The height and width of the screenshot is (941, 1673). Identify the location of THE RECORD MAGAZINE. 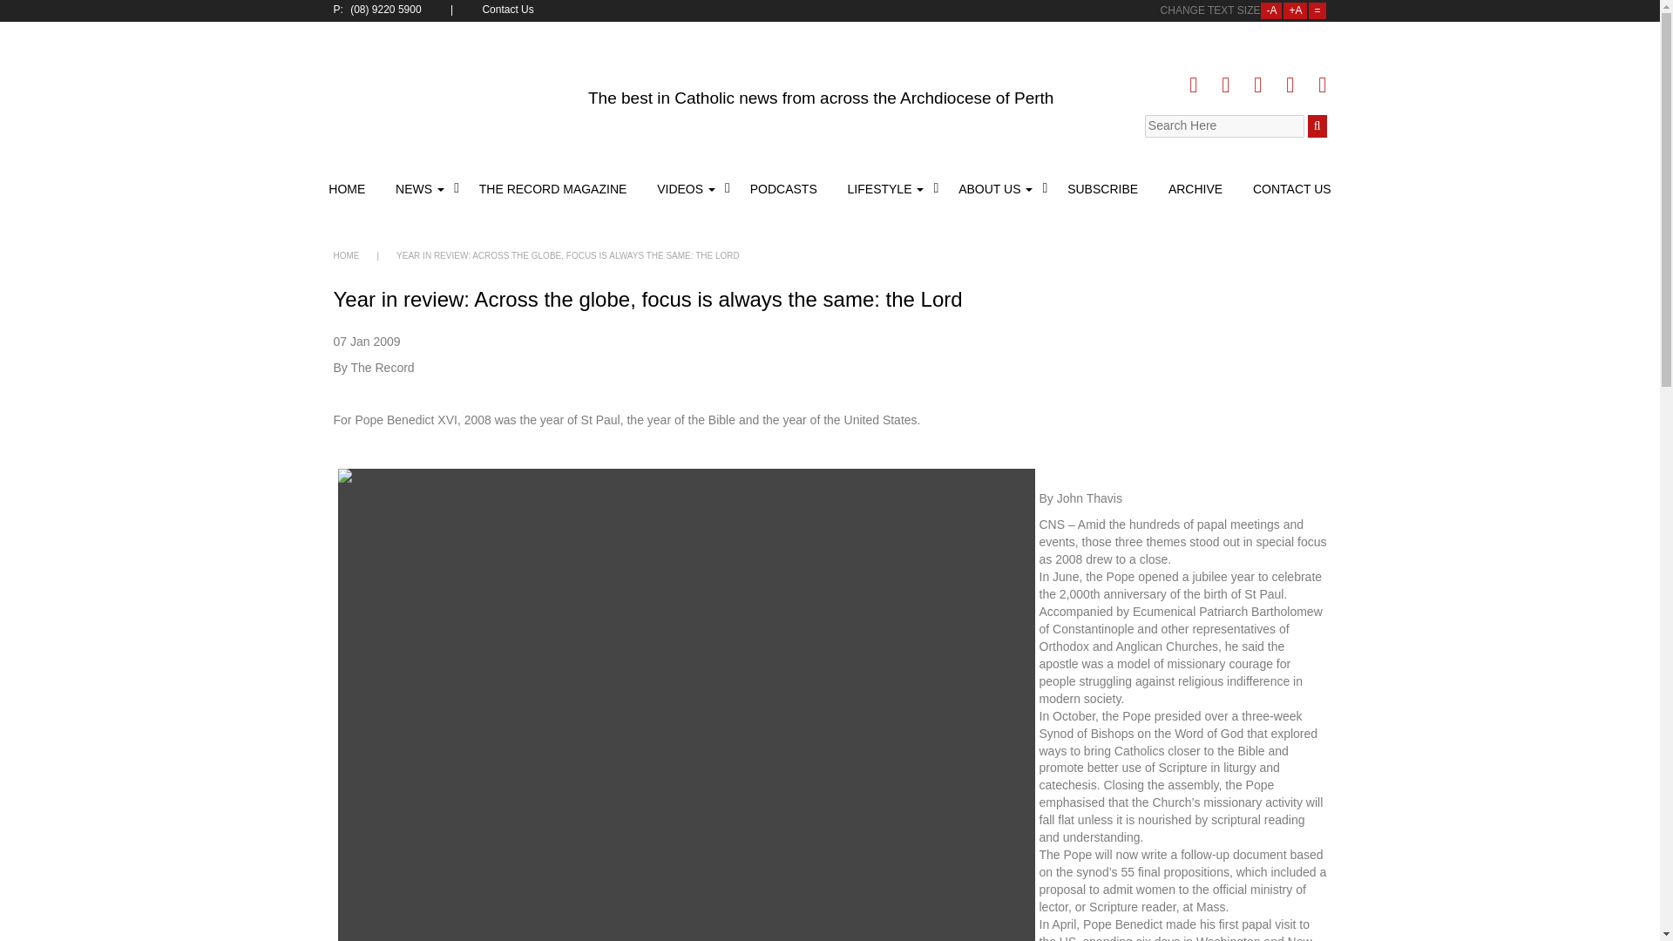
(553, 188).